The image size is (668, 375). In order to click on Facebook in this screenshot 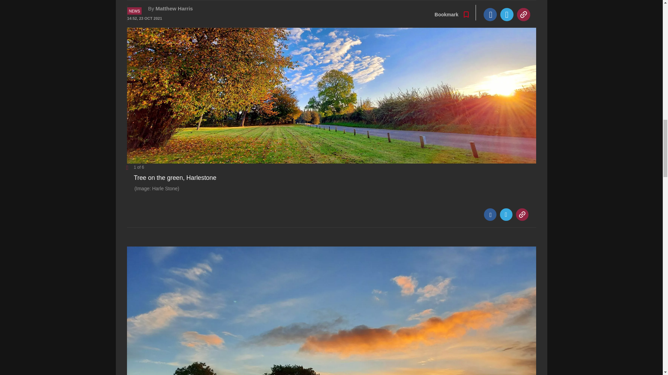, I will do `click(490, 215)`.